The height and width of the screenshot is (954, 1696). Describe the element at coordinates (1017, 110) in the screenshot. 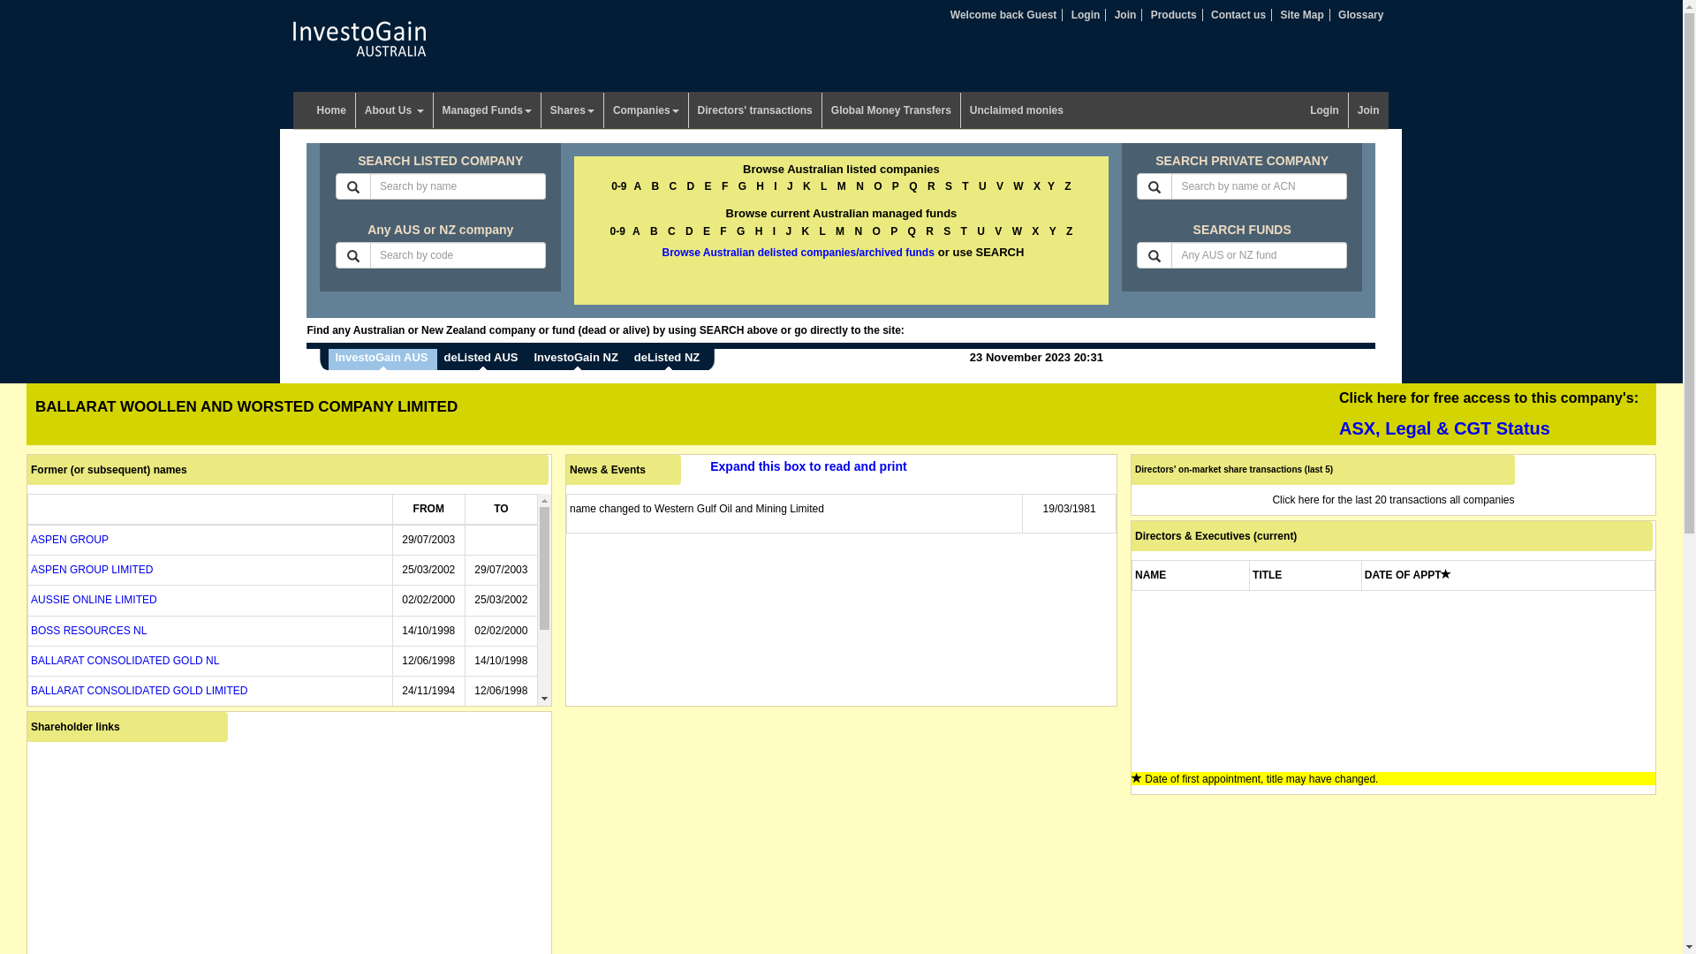

I see `Unclaimed monies` at that location.